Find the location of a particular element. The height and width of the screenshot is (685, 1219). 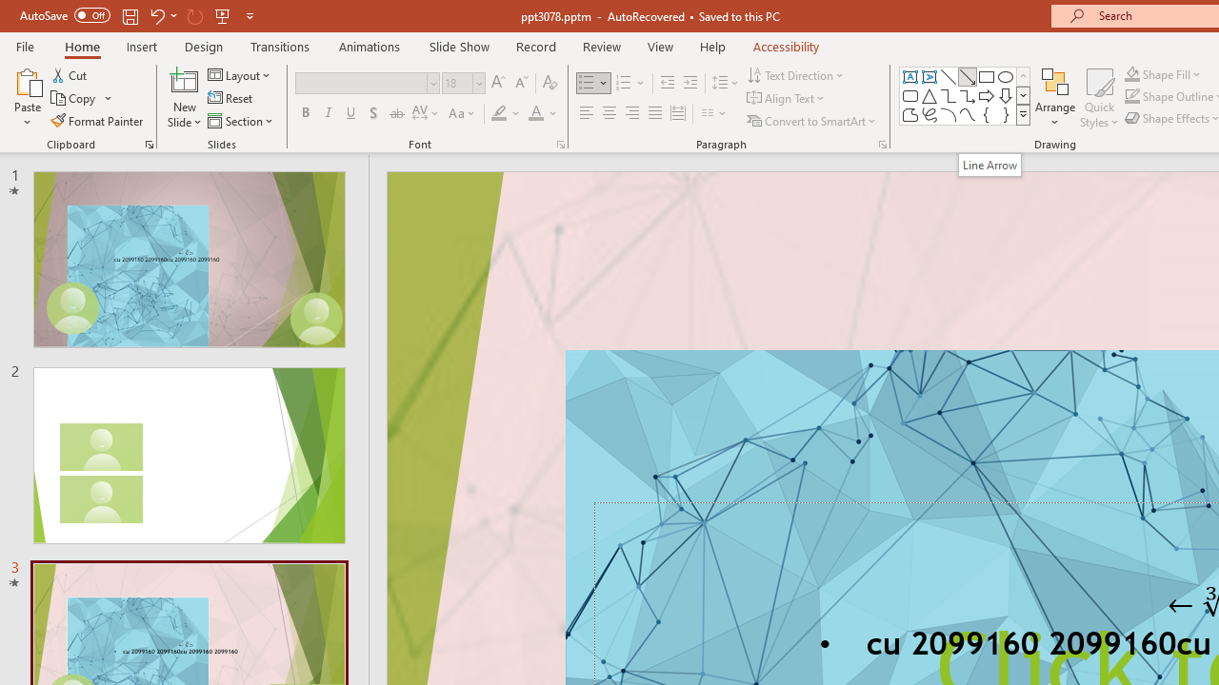

Underline is located at coordinates (351, 114).